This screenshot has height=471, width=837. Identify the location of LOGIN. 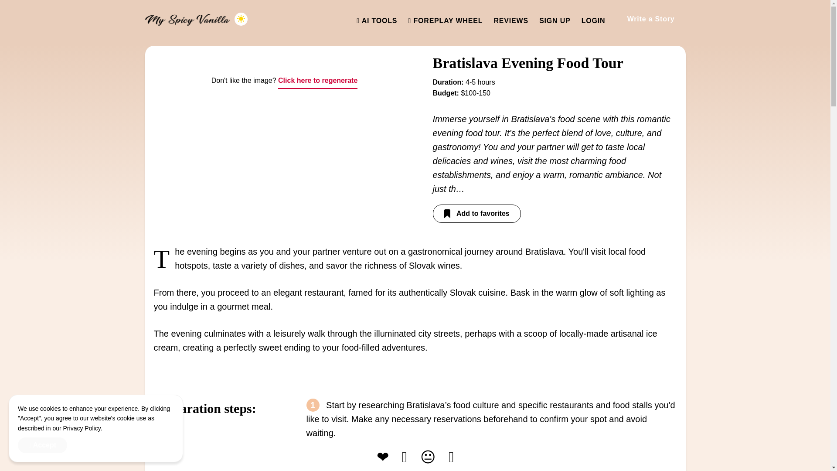
(593, 20).